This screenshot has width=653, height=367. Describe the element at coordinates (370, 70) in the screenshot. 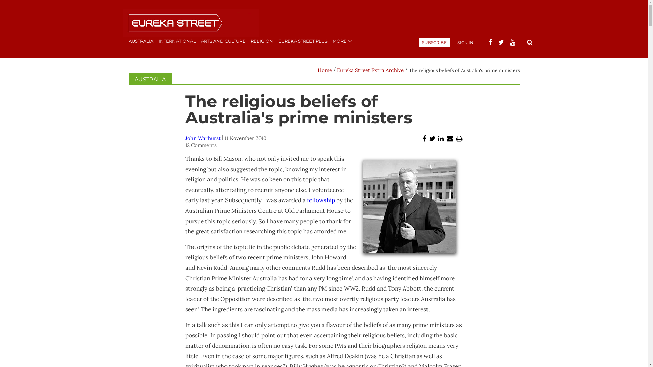

I see `Eureka Street Extra Archive` at that location.